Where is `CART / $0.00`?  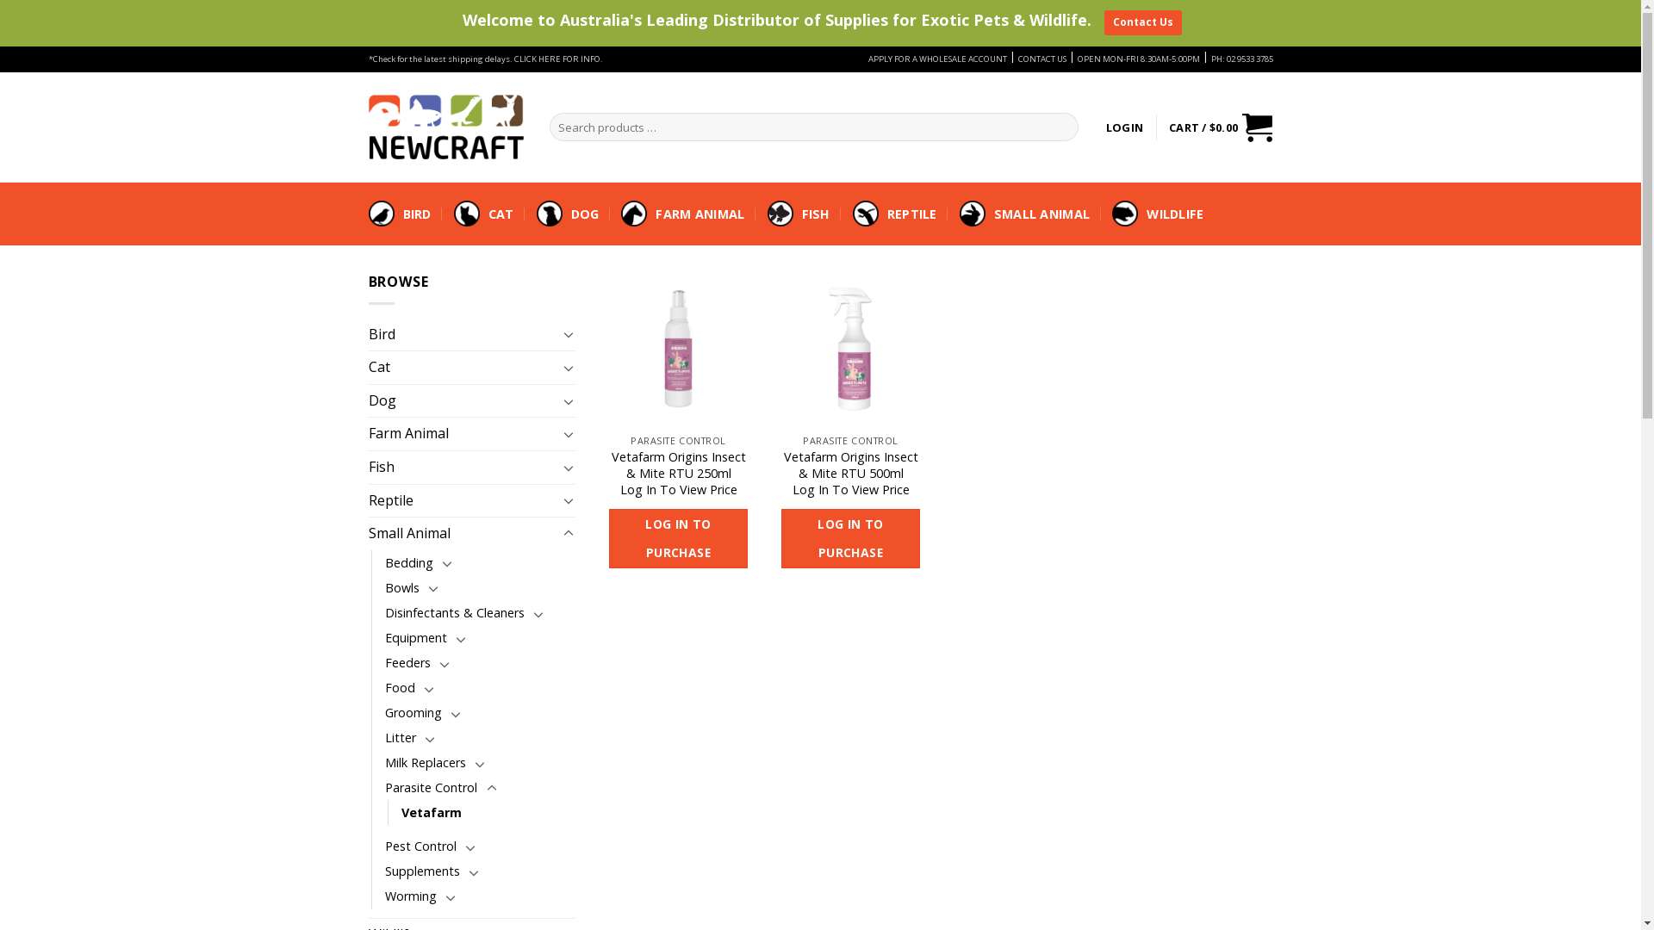
CART / $0.00 is located at coordinates (1221, 127).